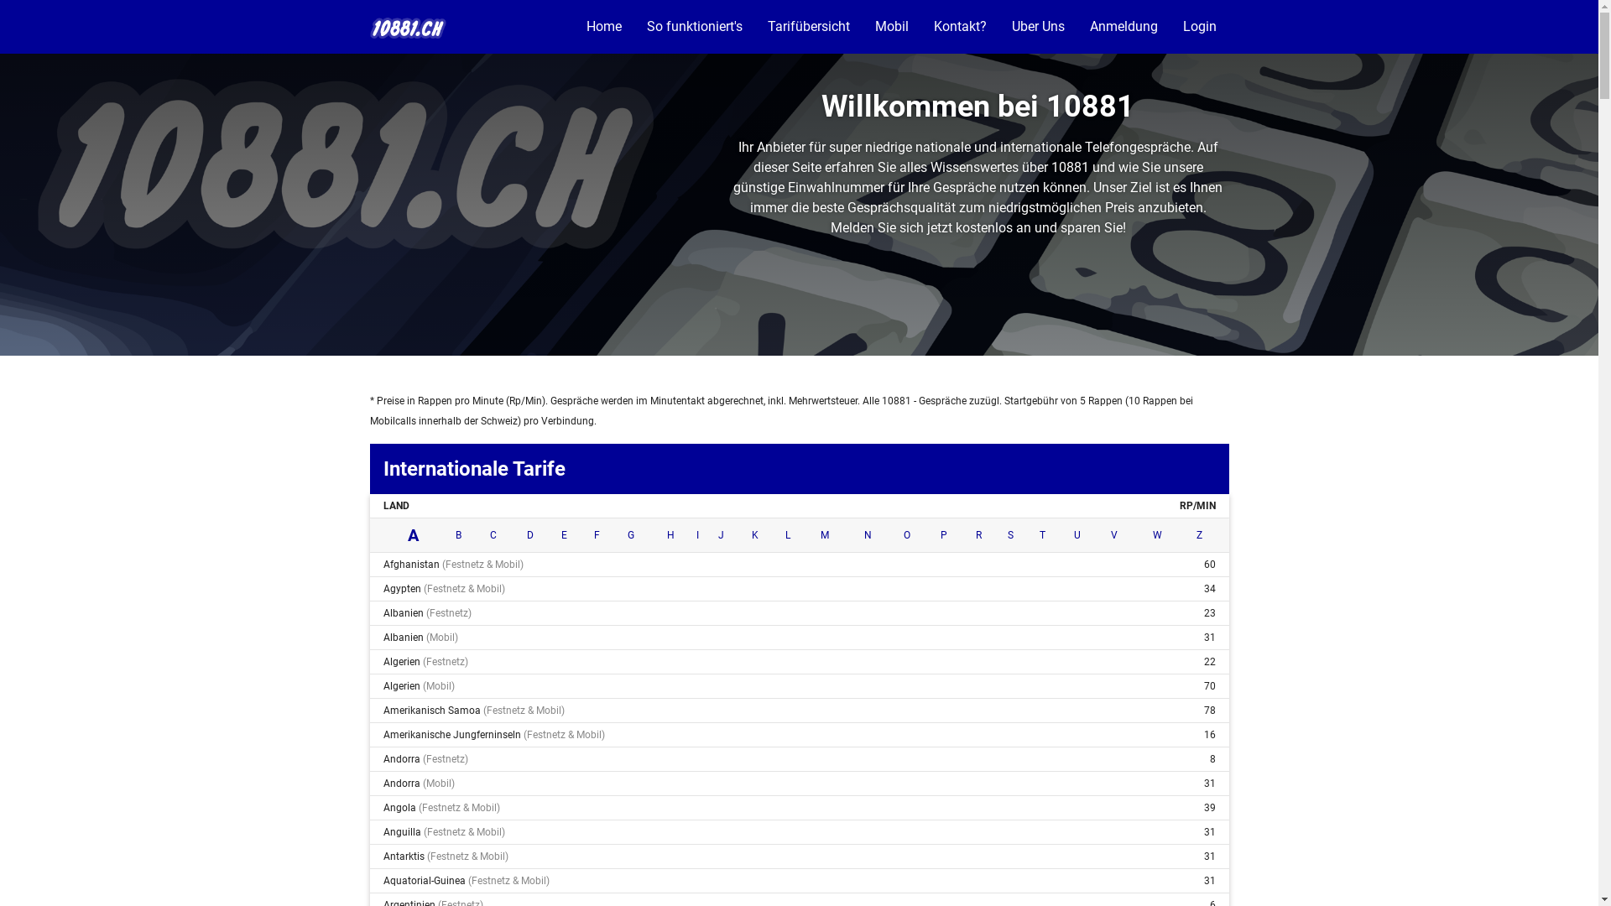 The height and width of the screenshot is (906, 1611). I want to click on W, so click(1158, 535).